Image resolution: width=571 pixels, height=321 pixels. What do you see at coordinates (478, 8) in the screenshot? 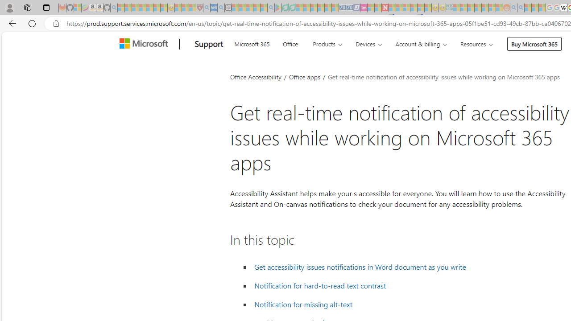
I see `Expert Portfolios - Sleeping` at bounding box center [478, 8].